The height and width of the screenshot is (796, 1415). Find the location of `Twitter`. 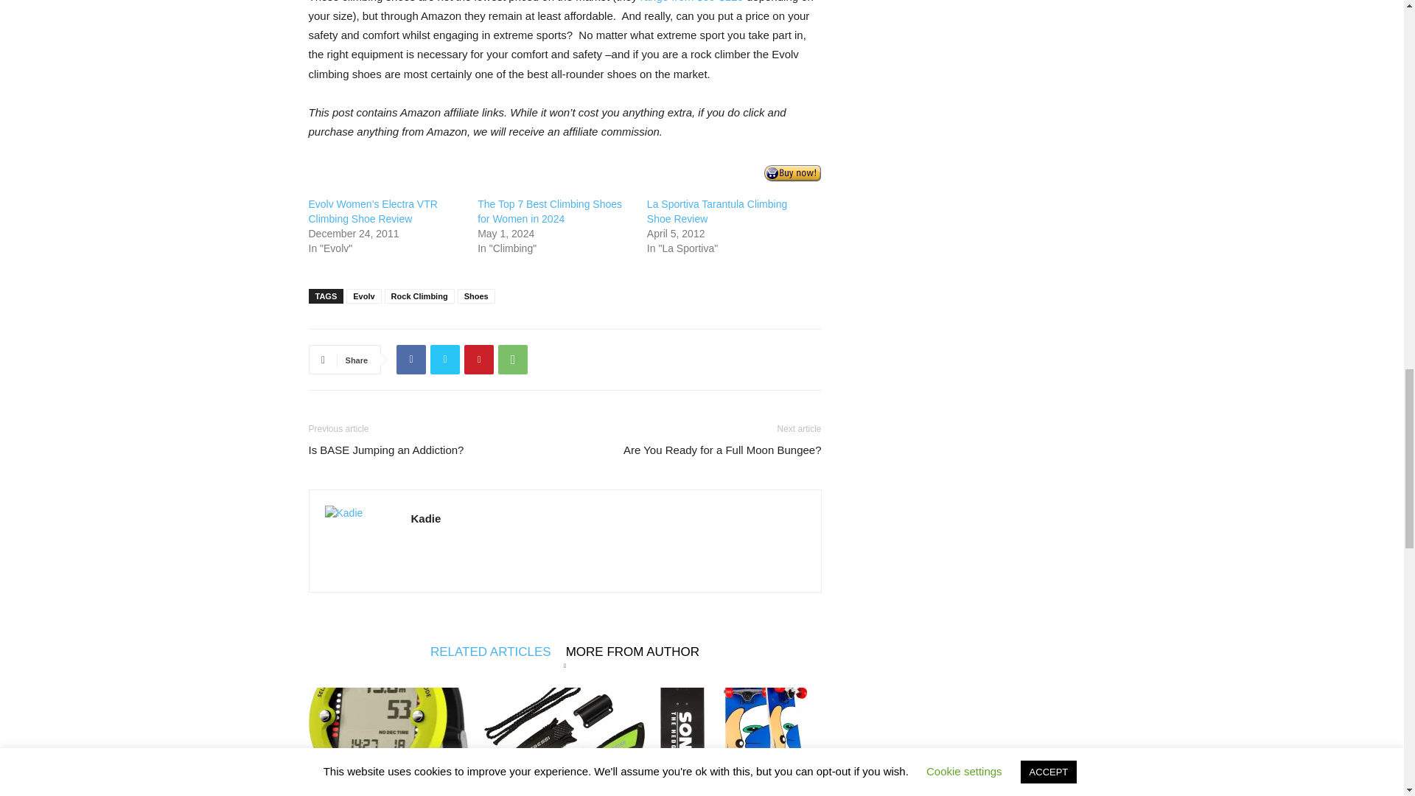

Twitter is located at coordinates (445, 359).